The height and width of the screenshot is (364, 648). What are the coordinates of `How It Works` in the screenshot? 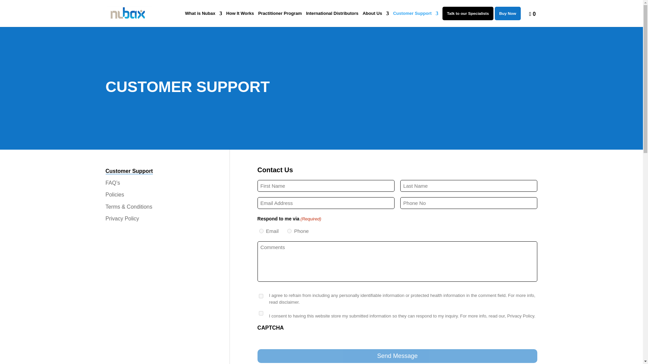 It's located at (240, 19).